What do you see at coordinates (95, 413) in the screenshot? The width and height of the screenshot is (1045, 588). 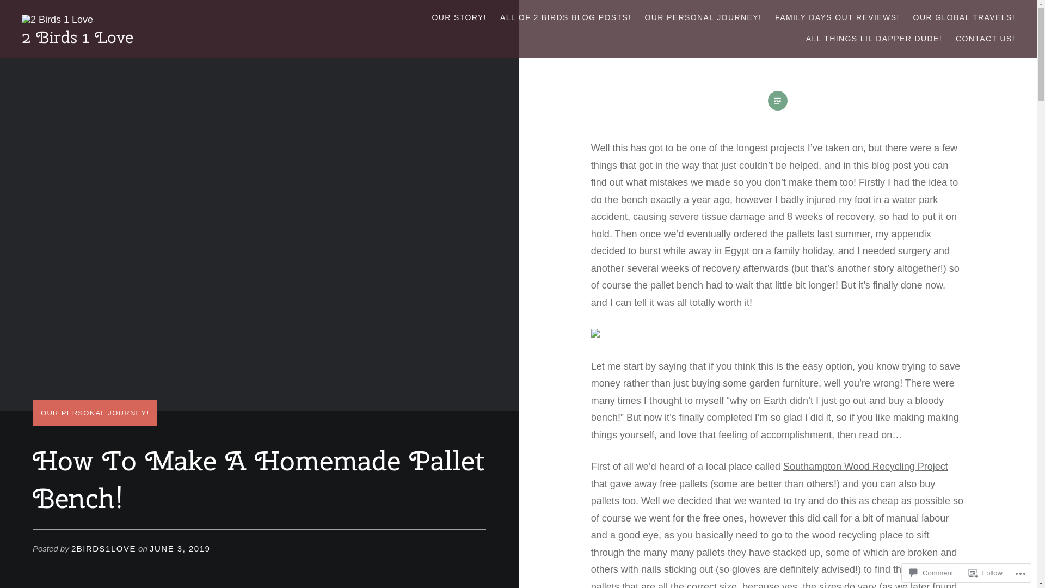 I see `OUR PERSONAL JOURNEY!` at bounding box center [95, 413].